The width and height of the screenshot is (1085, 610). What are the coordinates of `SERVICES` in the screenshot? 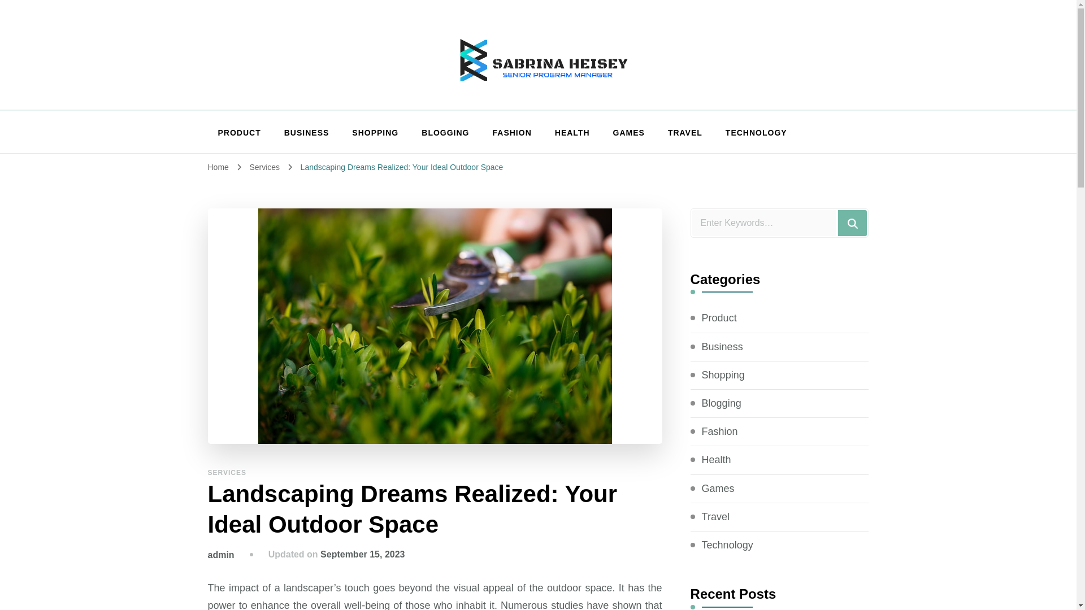 It's located at (227, 472).